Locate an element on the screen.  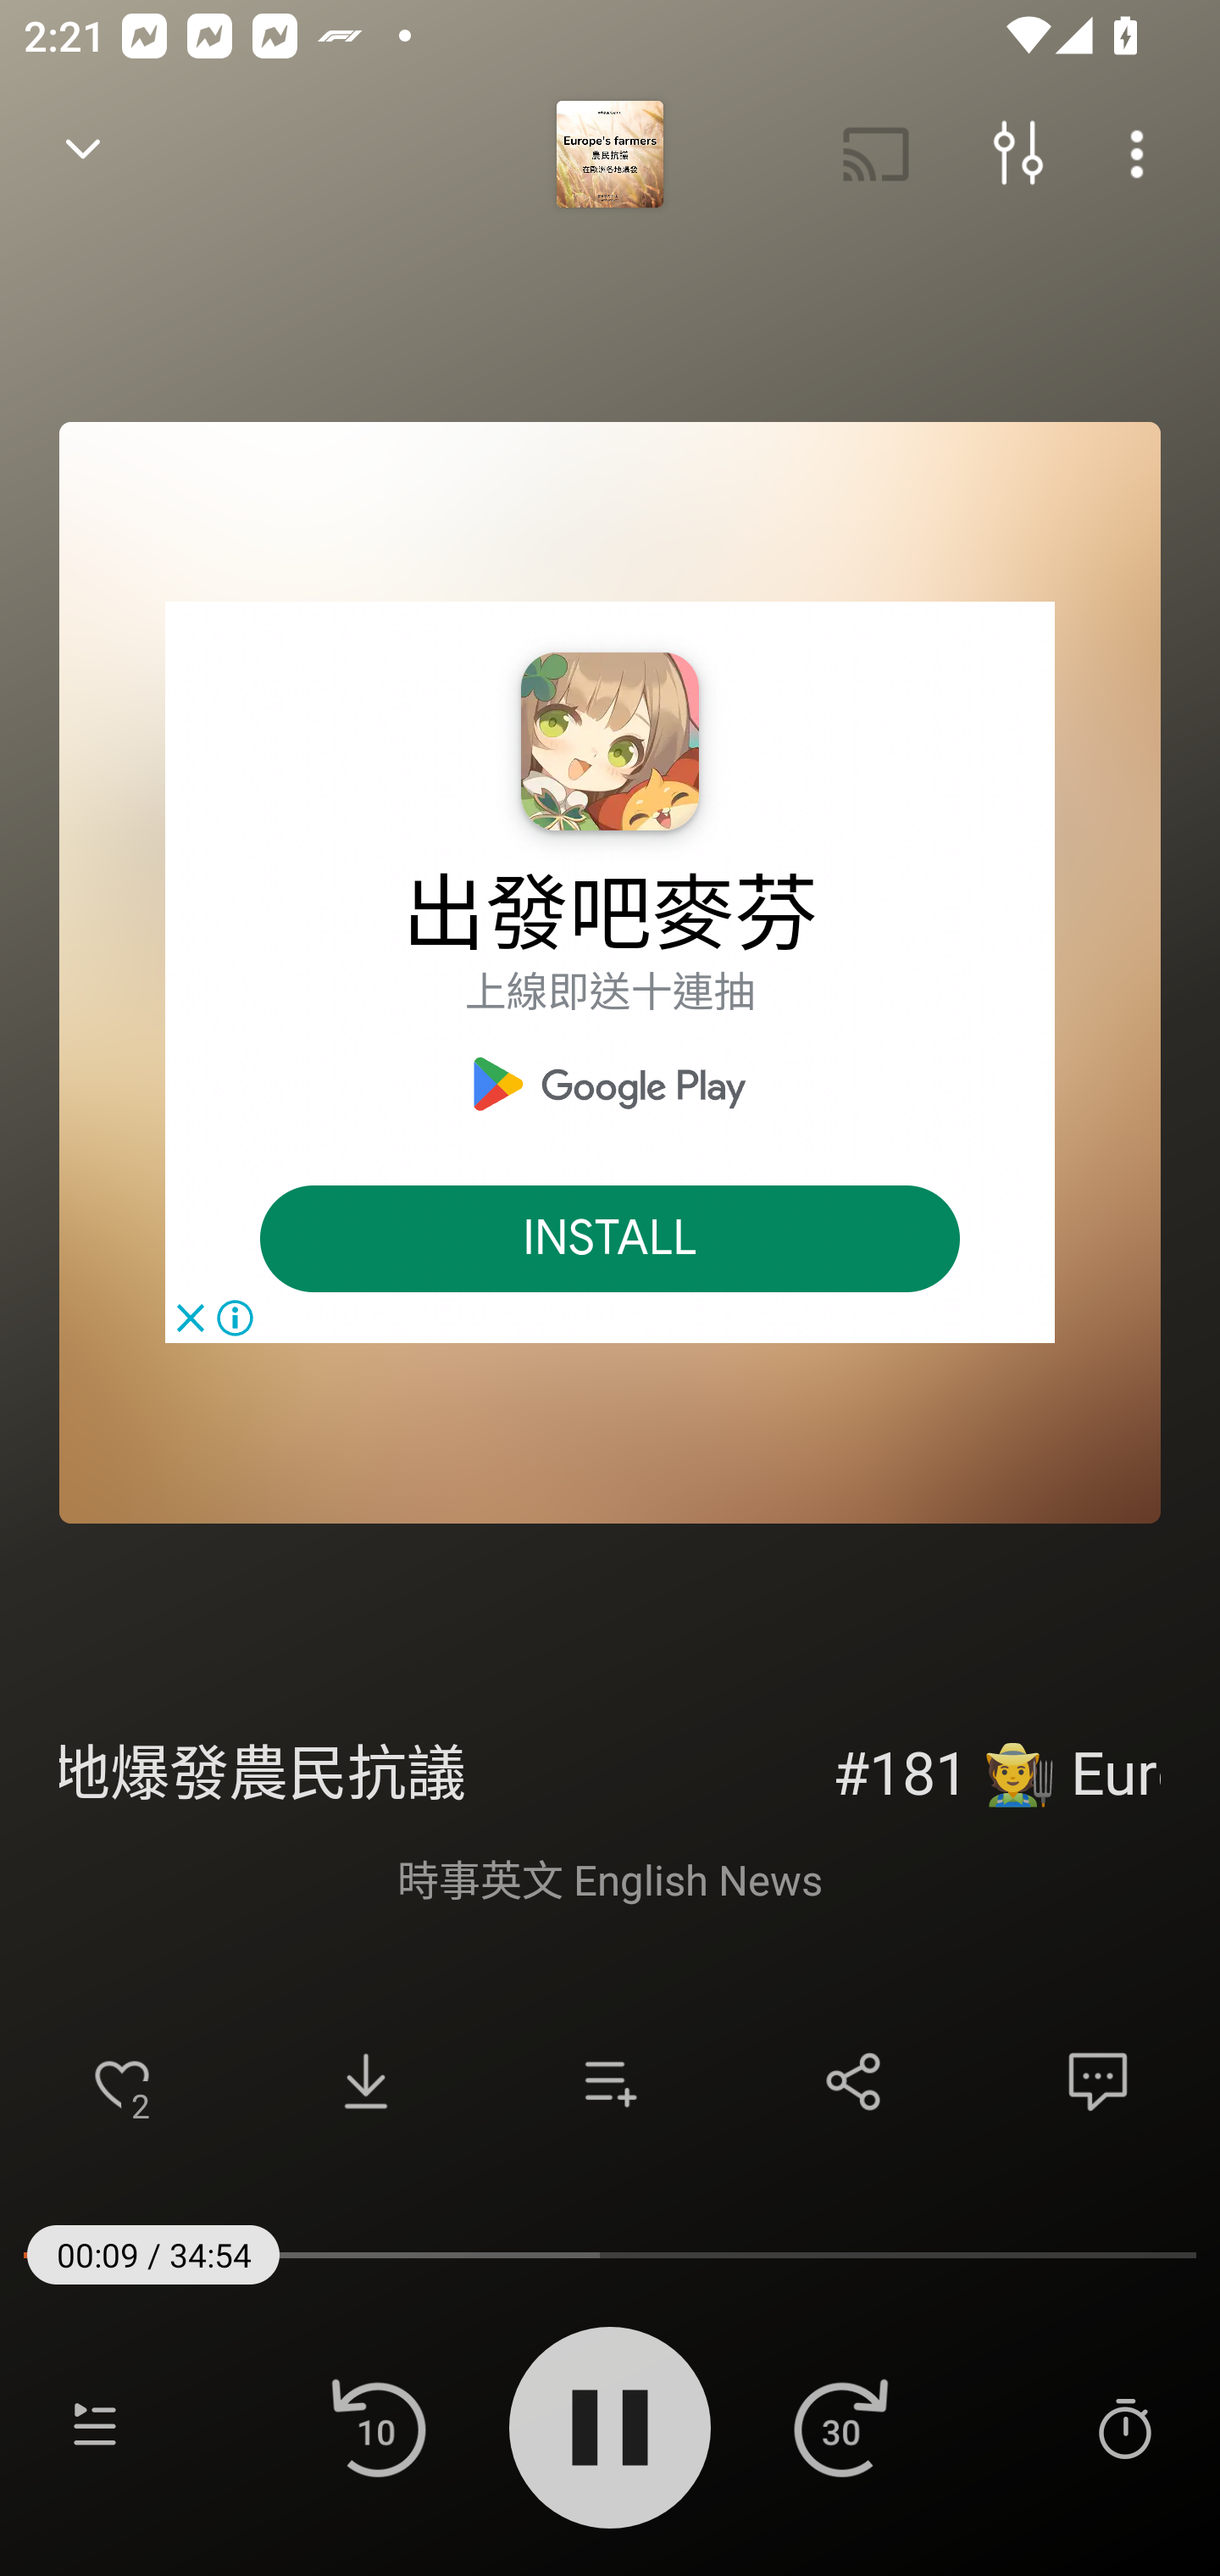
#181 🧑‍🌾 Europe's farmers 歐洲各地爆發農民抗議 is located at coordinates (610, 1768).